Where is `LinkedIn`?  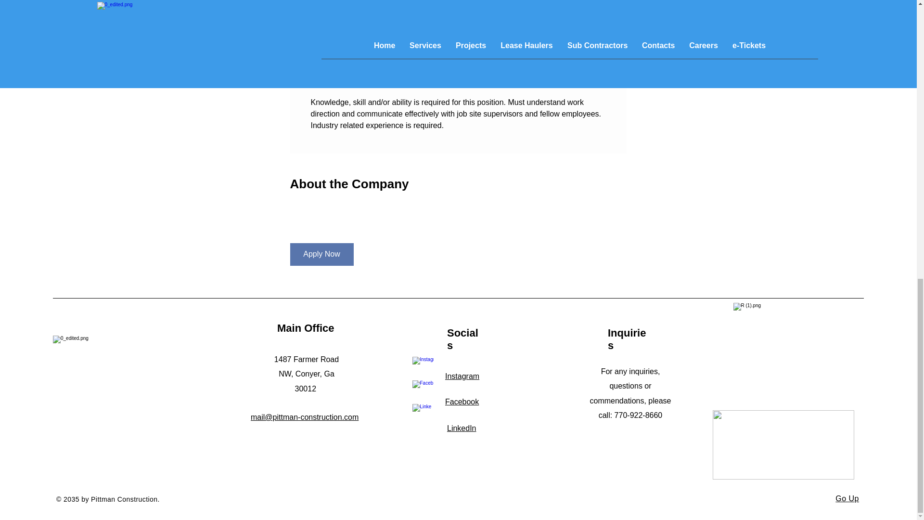
LinkedIn is located at coordinates (462, 428).